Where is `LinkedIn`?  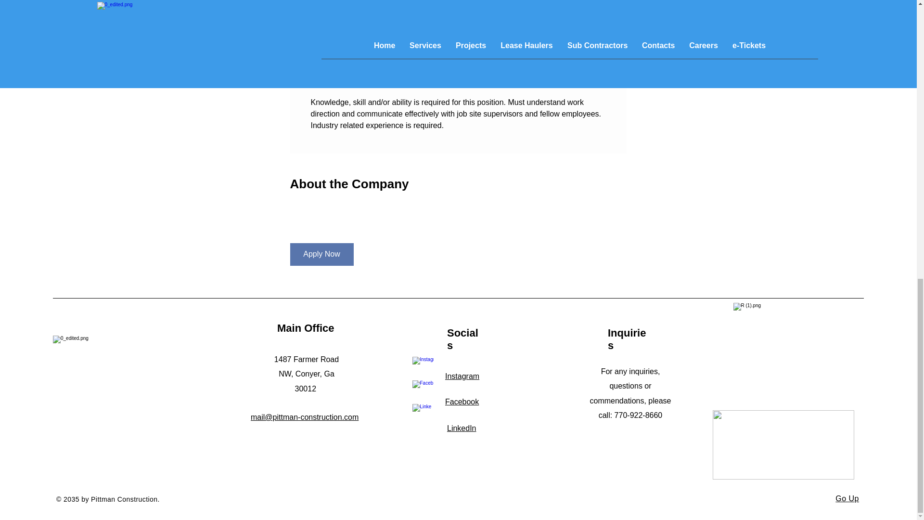
LinkedIn is located at coordinates (462, 428).